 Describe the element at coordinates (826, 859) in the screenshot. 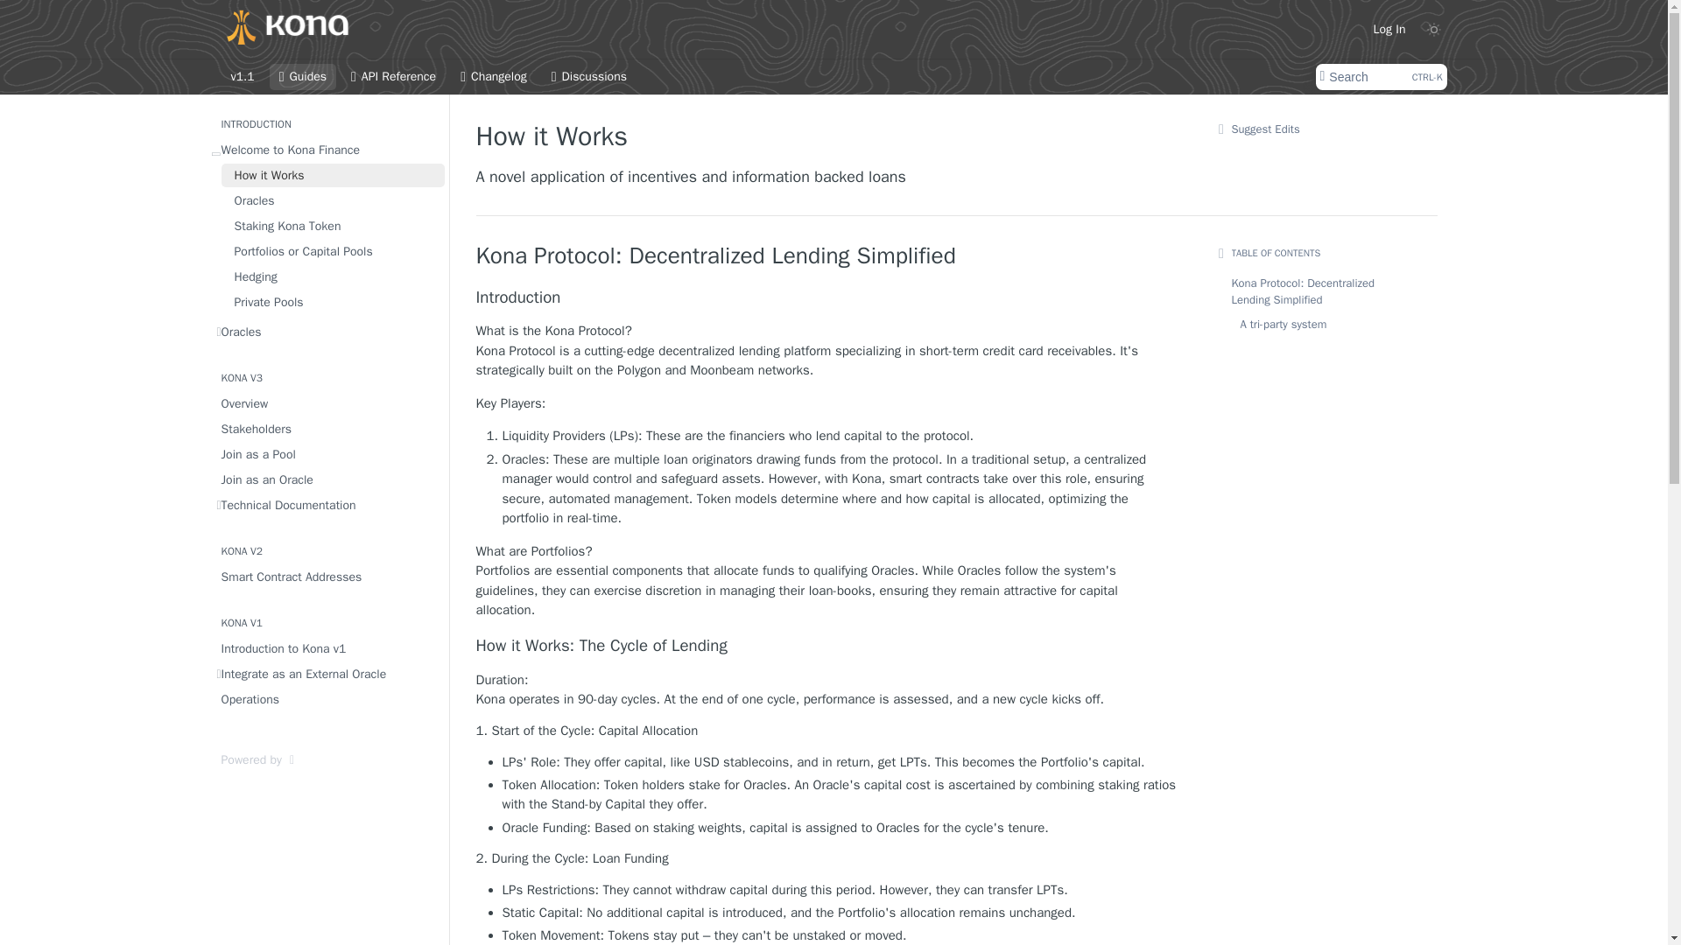

I see `Guides` at that location.